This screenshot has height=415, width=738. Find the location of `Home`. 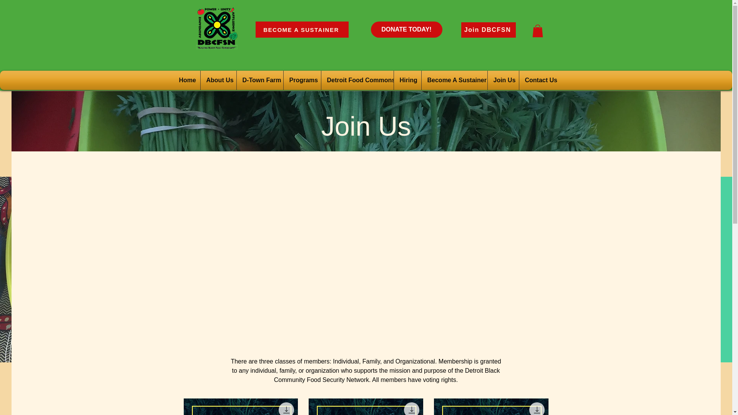

Home is located at coordinates (187, 80).